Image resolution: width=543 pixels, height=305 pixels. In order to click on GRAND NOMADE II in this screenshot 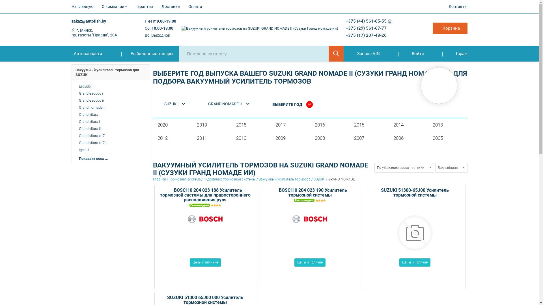, I will do `click(229, 104)`.